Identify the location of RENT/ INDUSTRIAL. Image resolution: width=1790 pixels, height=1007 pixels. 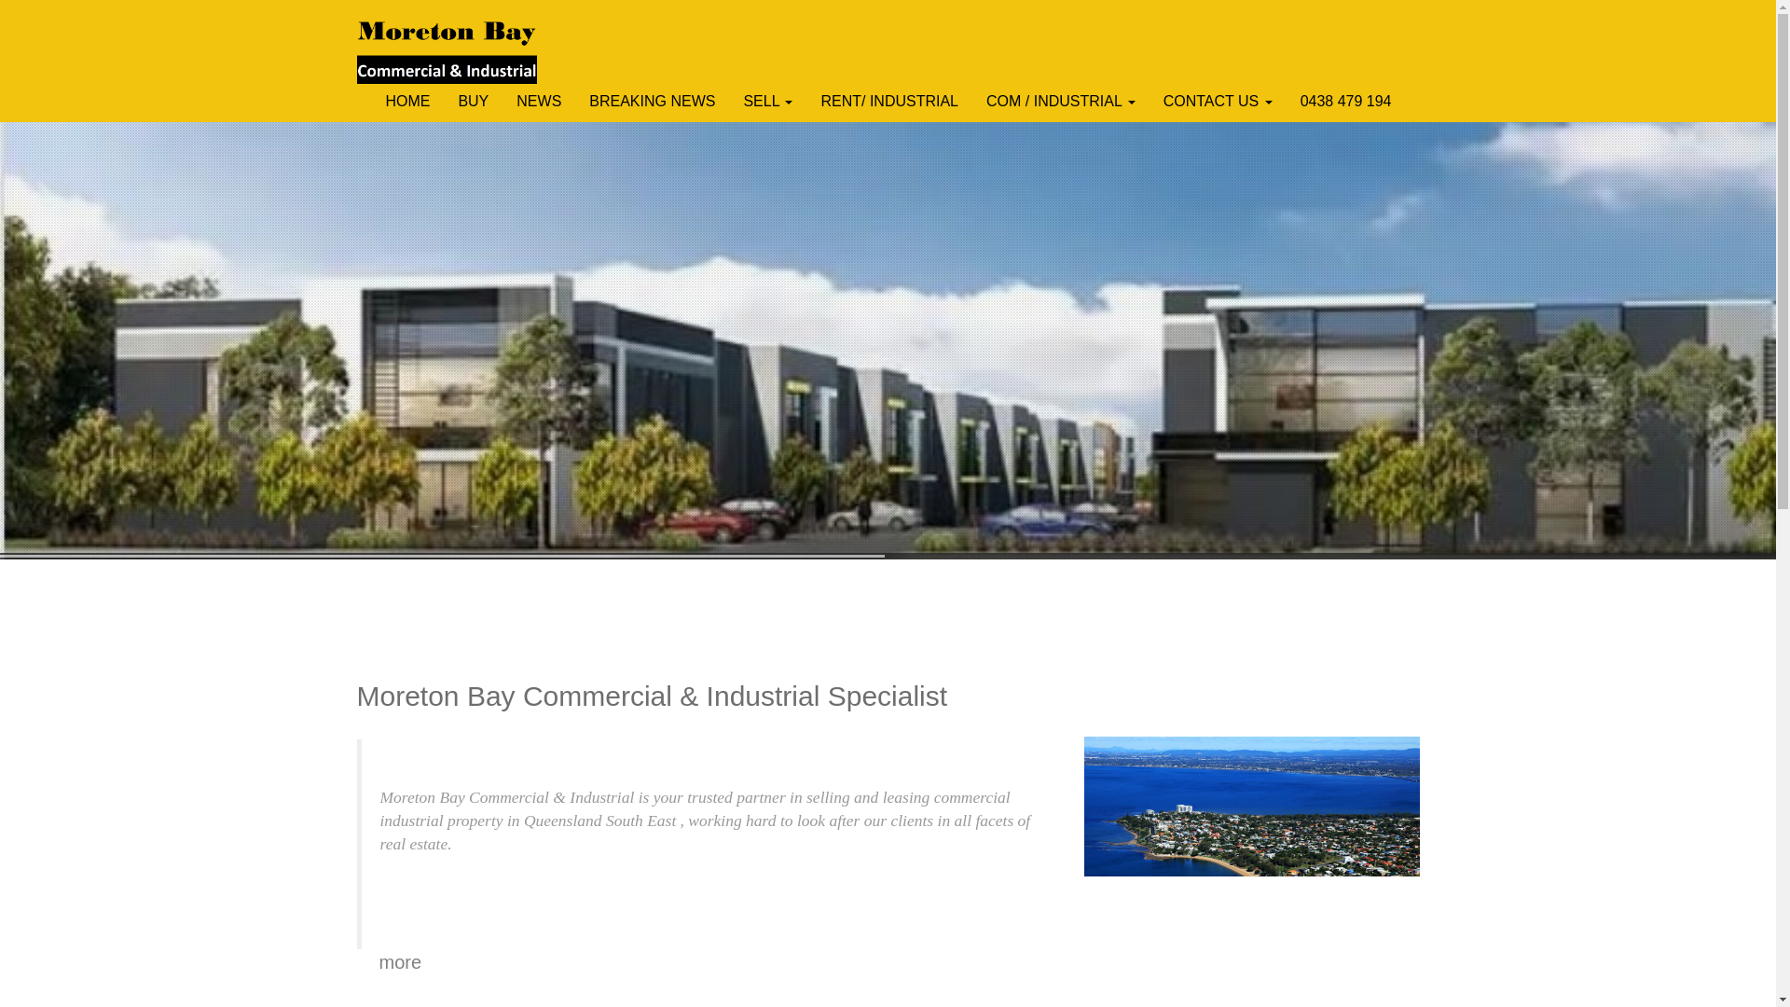
(889, 102).